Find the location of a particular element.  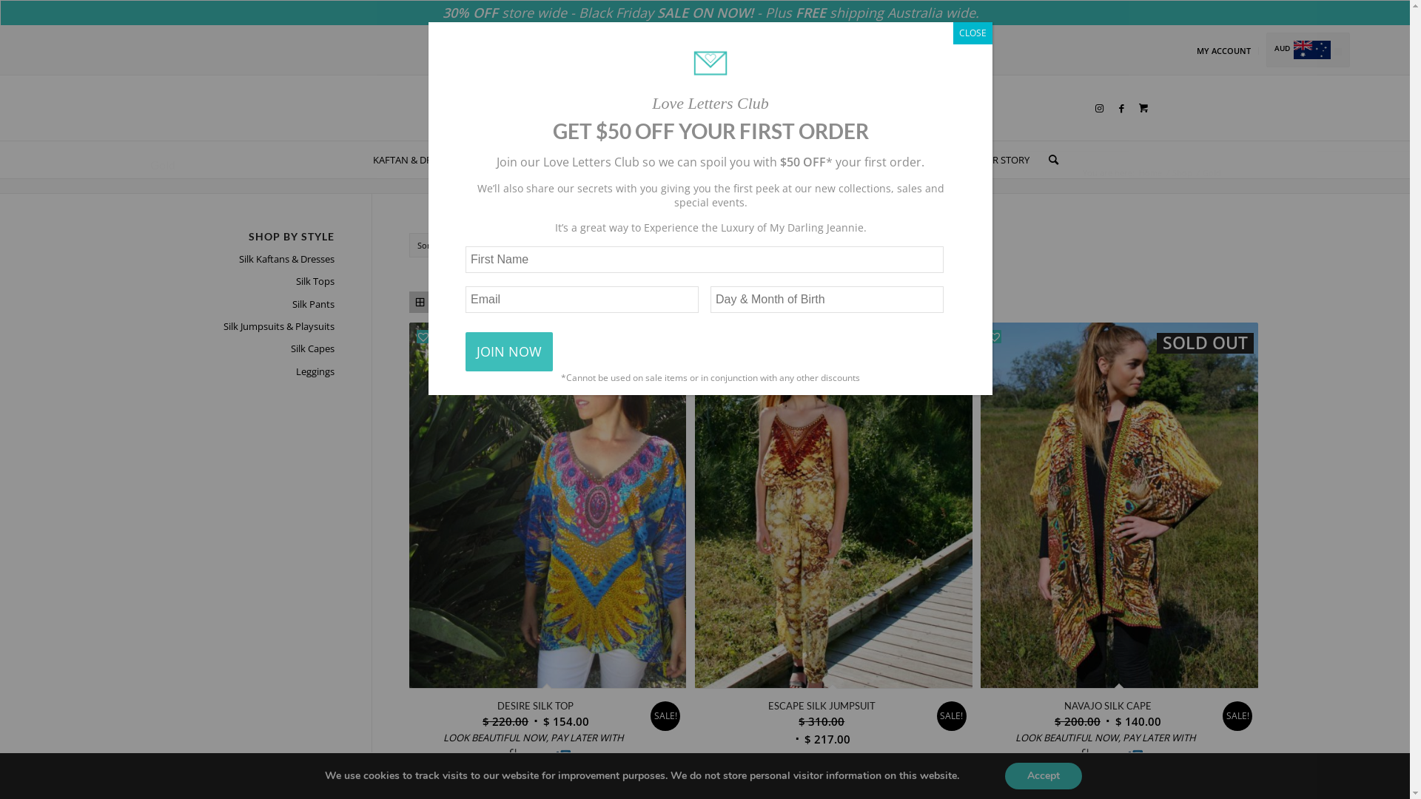

Silk Tops is located at coordinates (241, 282).